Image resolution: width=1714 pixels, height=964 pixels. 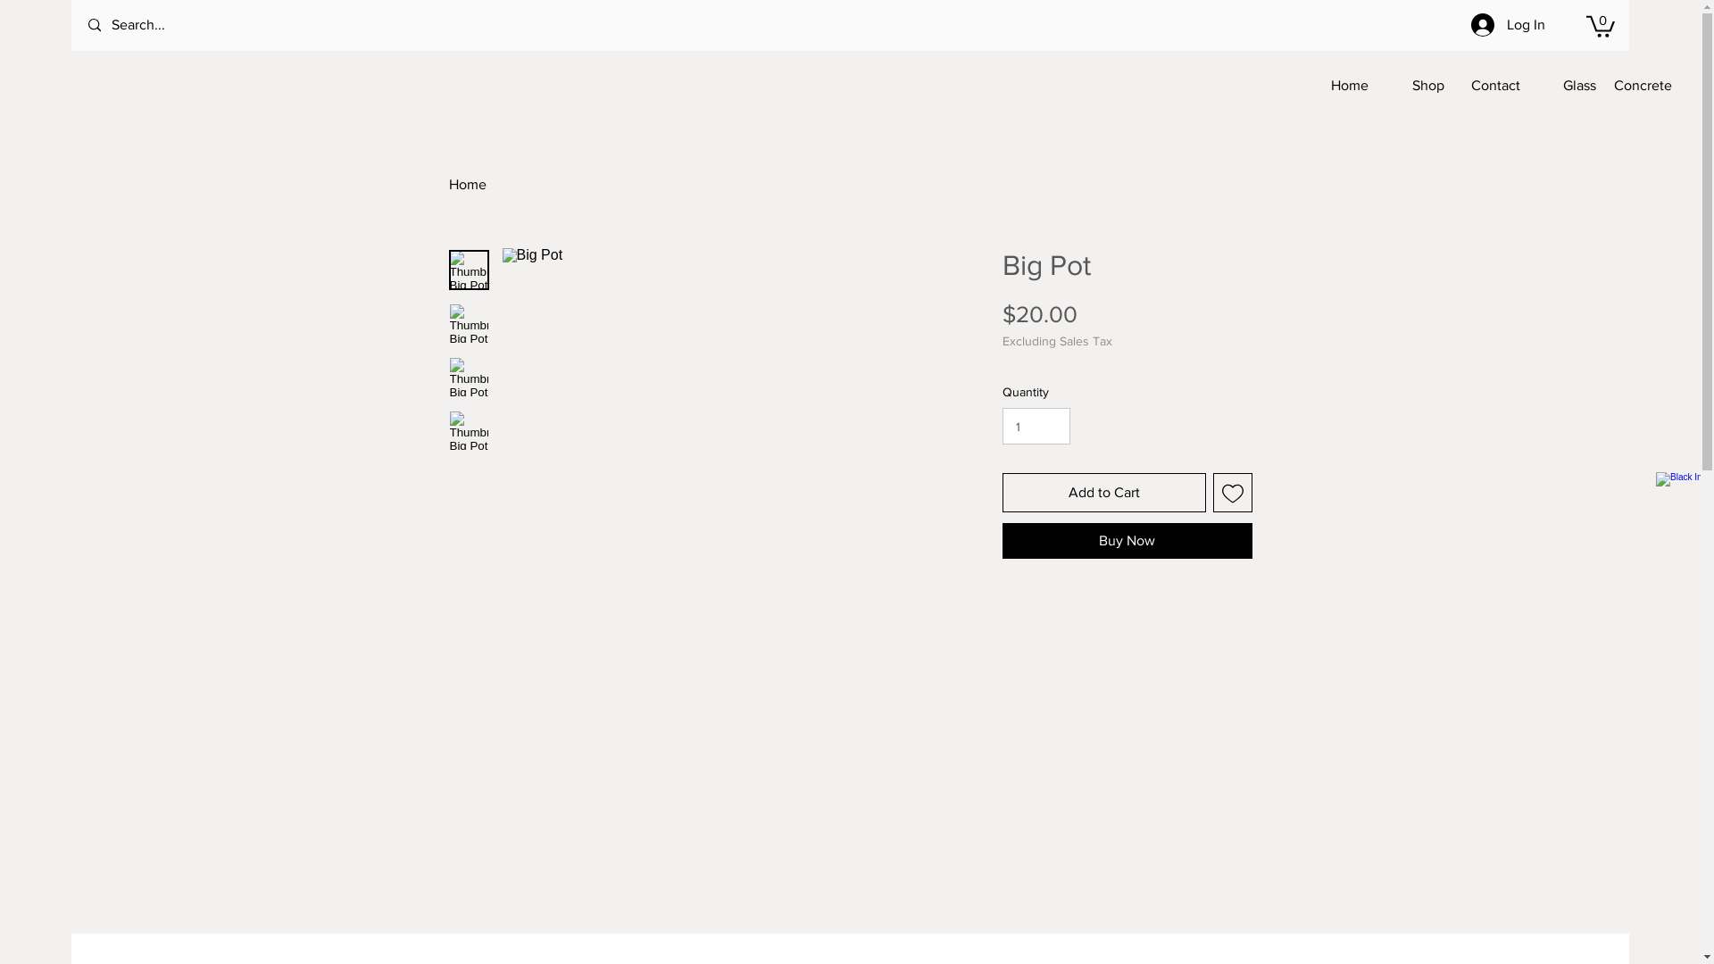 I want to click on Home, so click(x=467, y=184).